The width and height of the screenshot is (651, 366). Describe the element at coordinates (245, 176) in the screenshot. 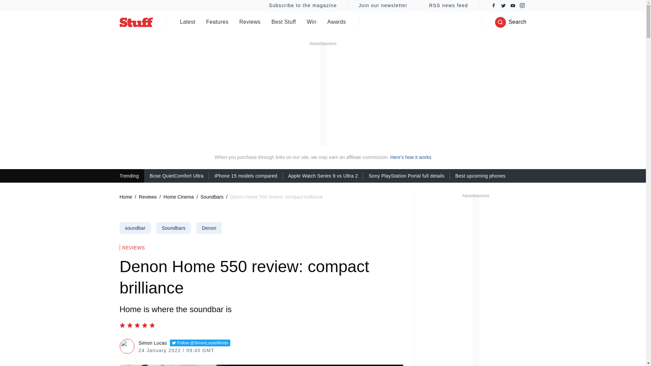

I see `iPhone 15 models compared` at that location.